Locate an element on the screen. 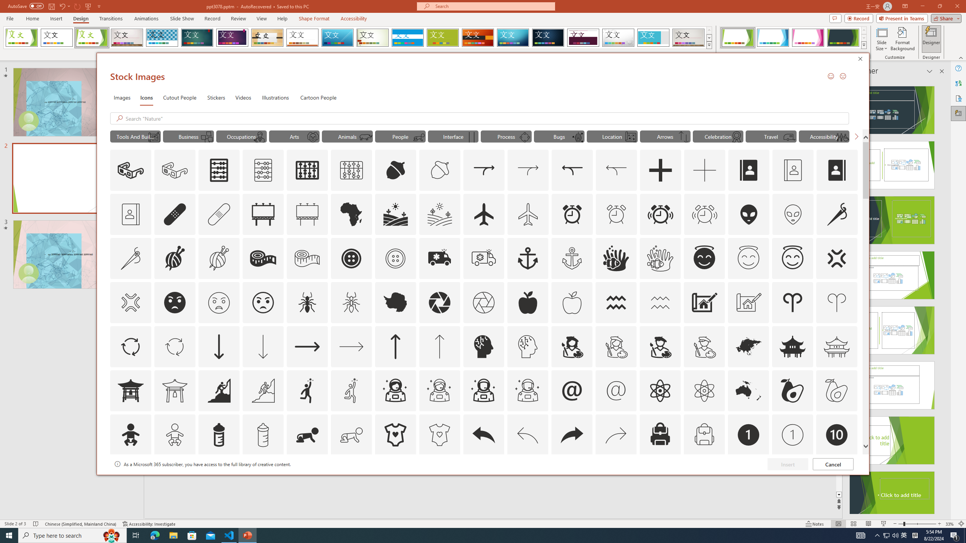  AutomationID: Icons_Africa is located at coordinates (352, 214).